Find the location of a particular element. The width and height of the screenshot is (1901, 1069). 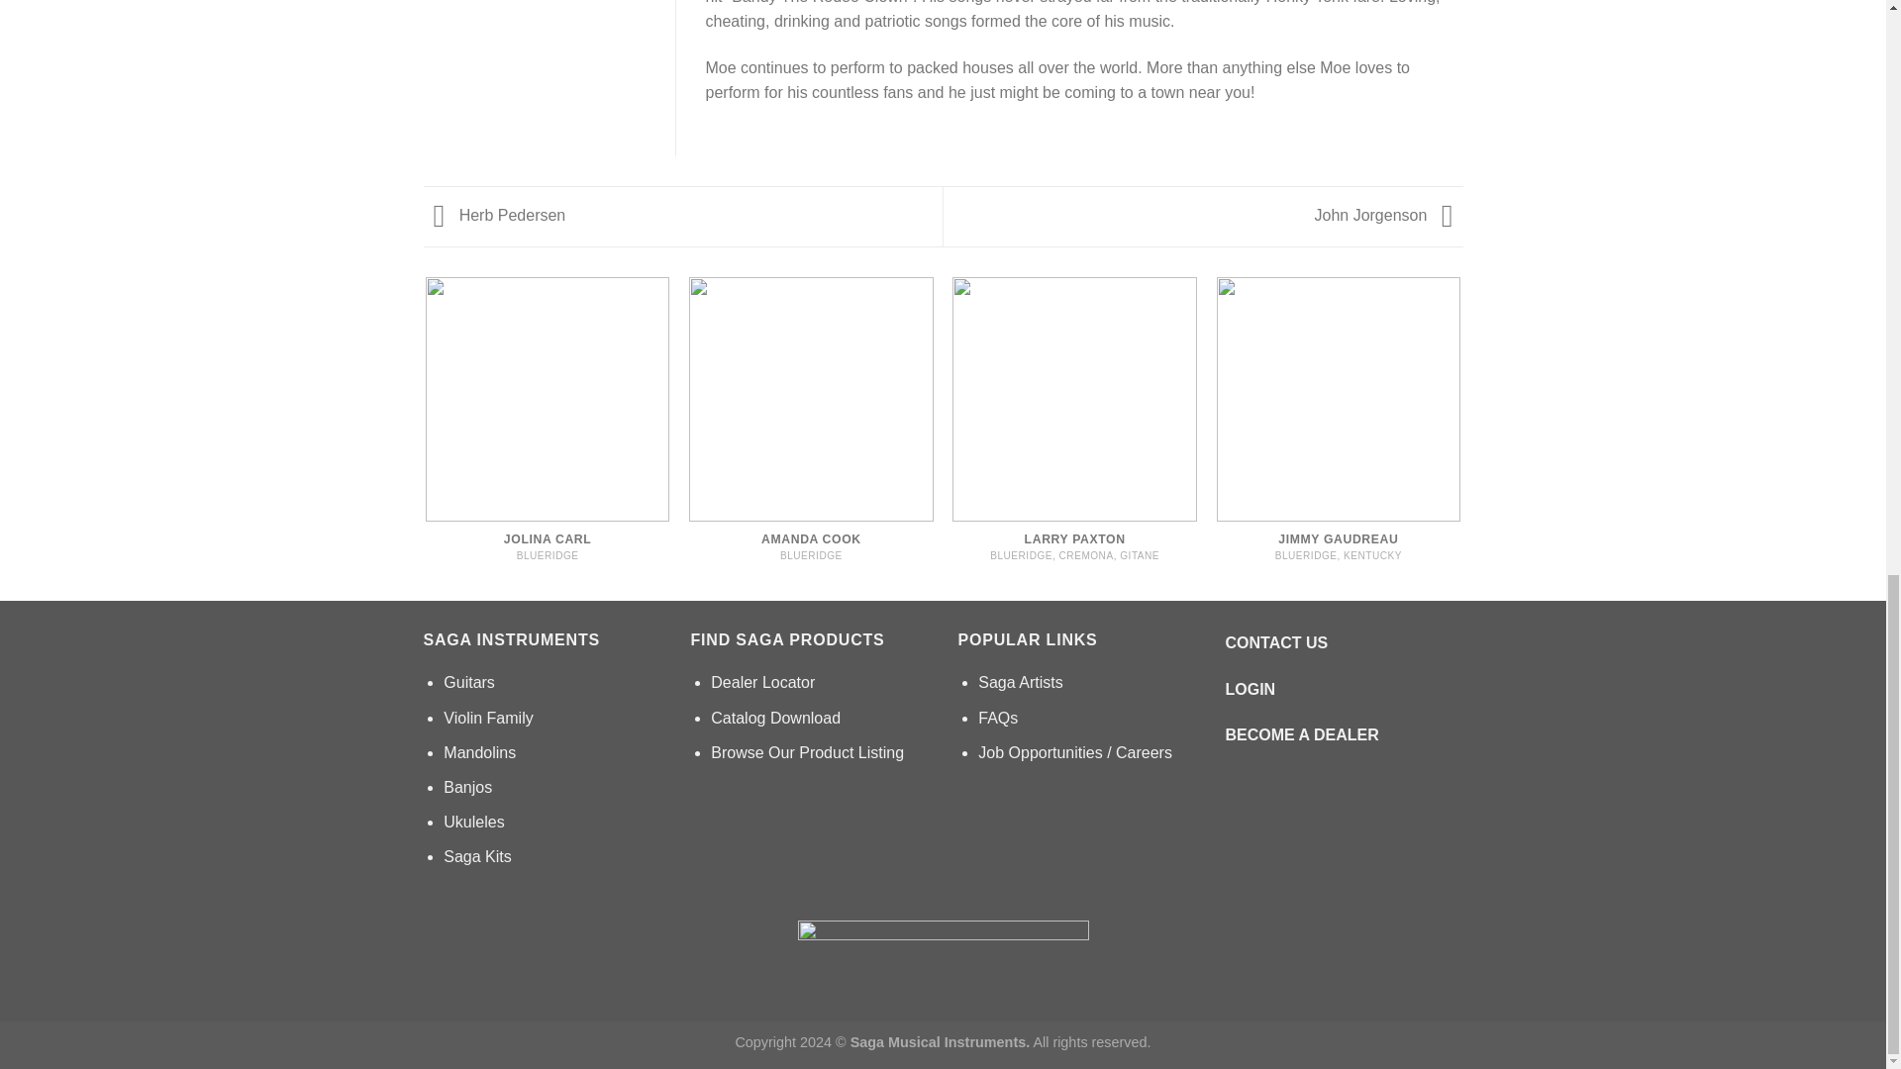

Herb Pedersen is located at coordinates (495, 215).